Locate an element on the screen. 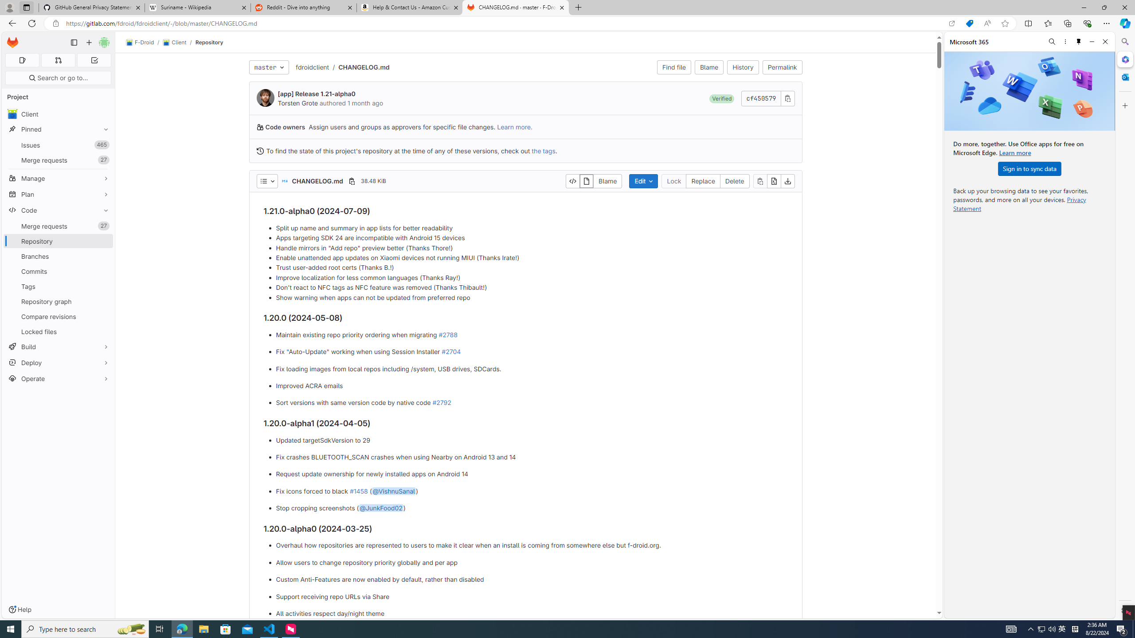 The image size is (1135, 638). Updated targetSdkVersion to 29 is located at coordinates (532, 440).